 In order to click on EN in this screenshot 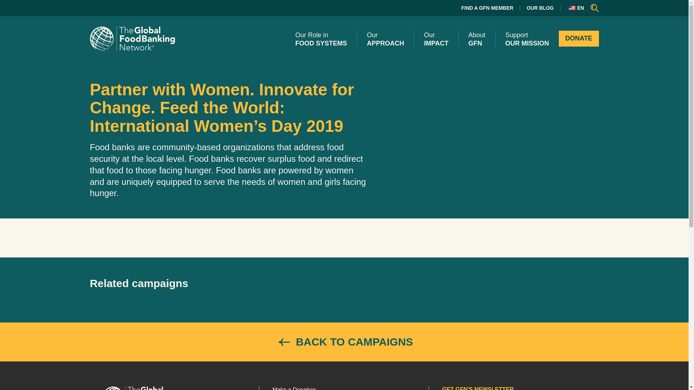, I will do `click(575, 8)`.